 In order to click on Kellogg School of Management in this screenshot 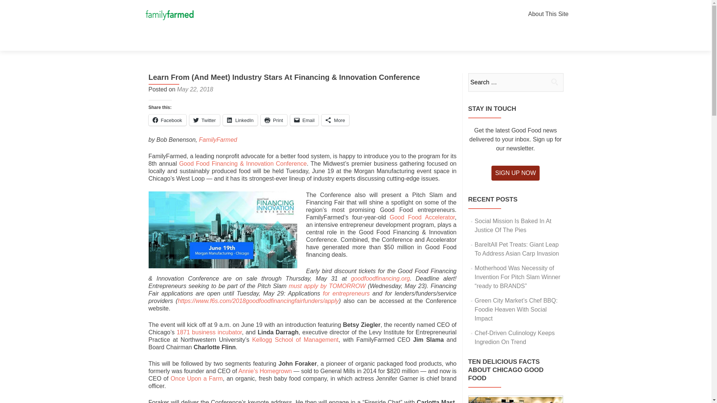, I will do `click(295, 340)`.